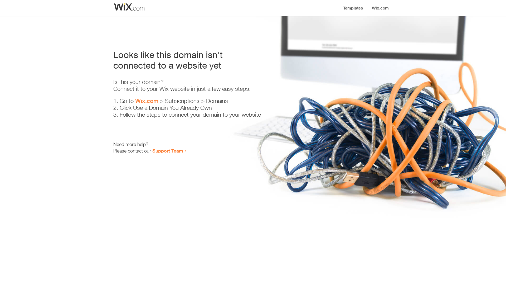  I want to click on Wix.com, so click(147, 101).